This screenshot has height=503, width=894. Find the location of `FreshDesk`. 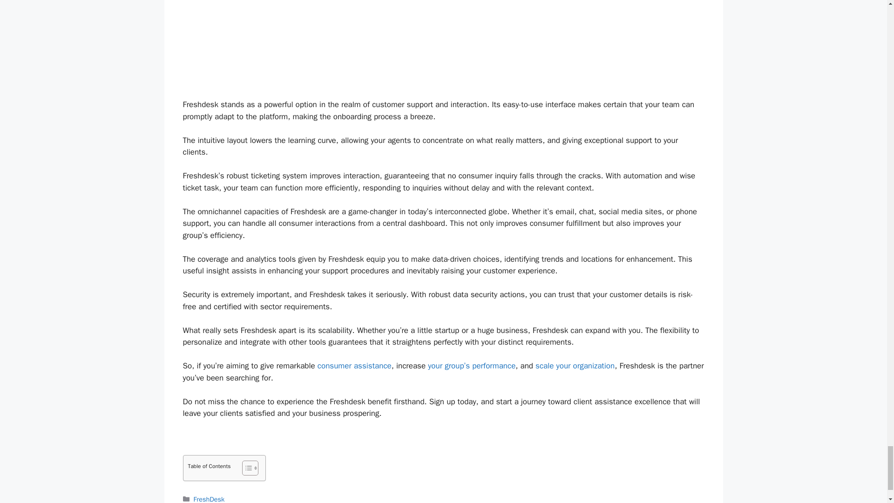

FreshDesk is located at coordinates (210, 499).